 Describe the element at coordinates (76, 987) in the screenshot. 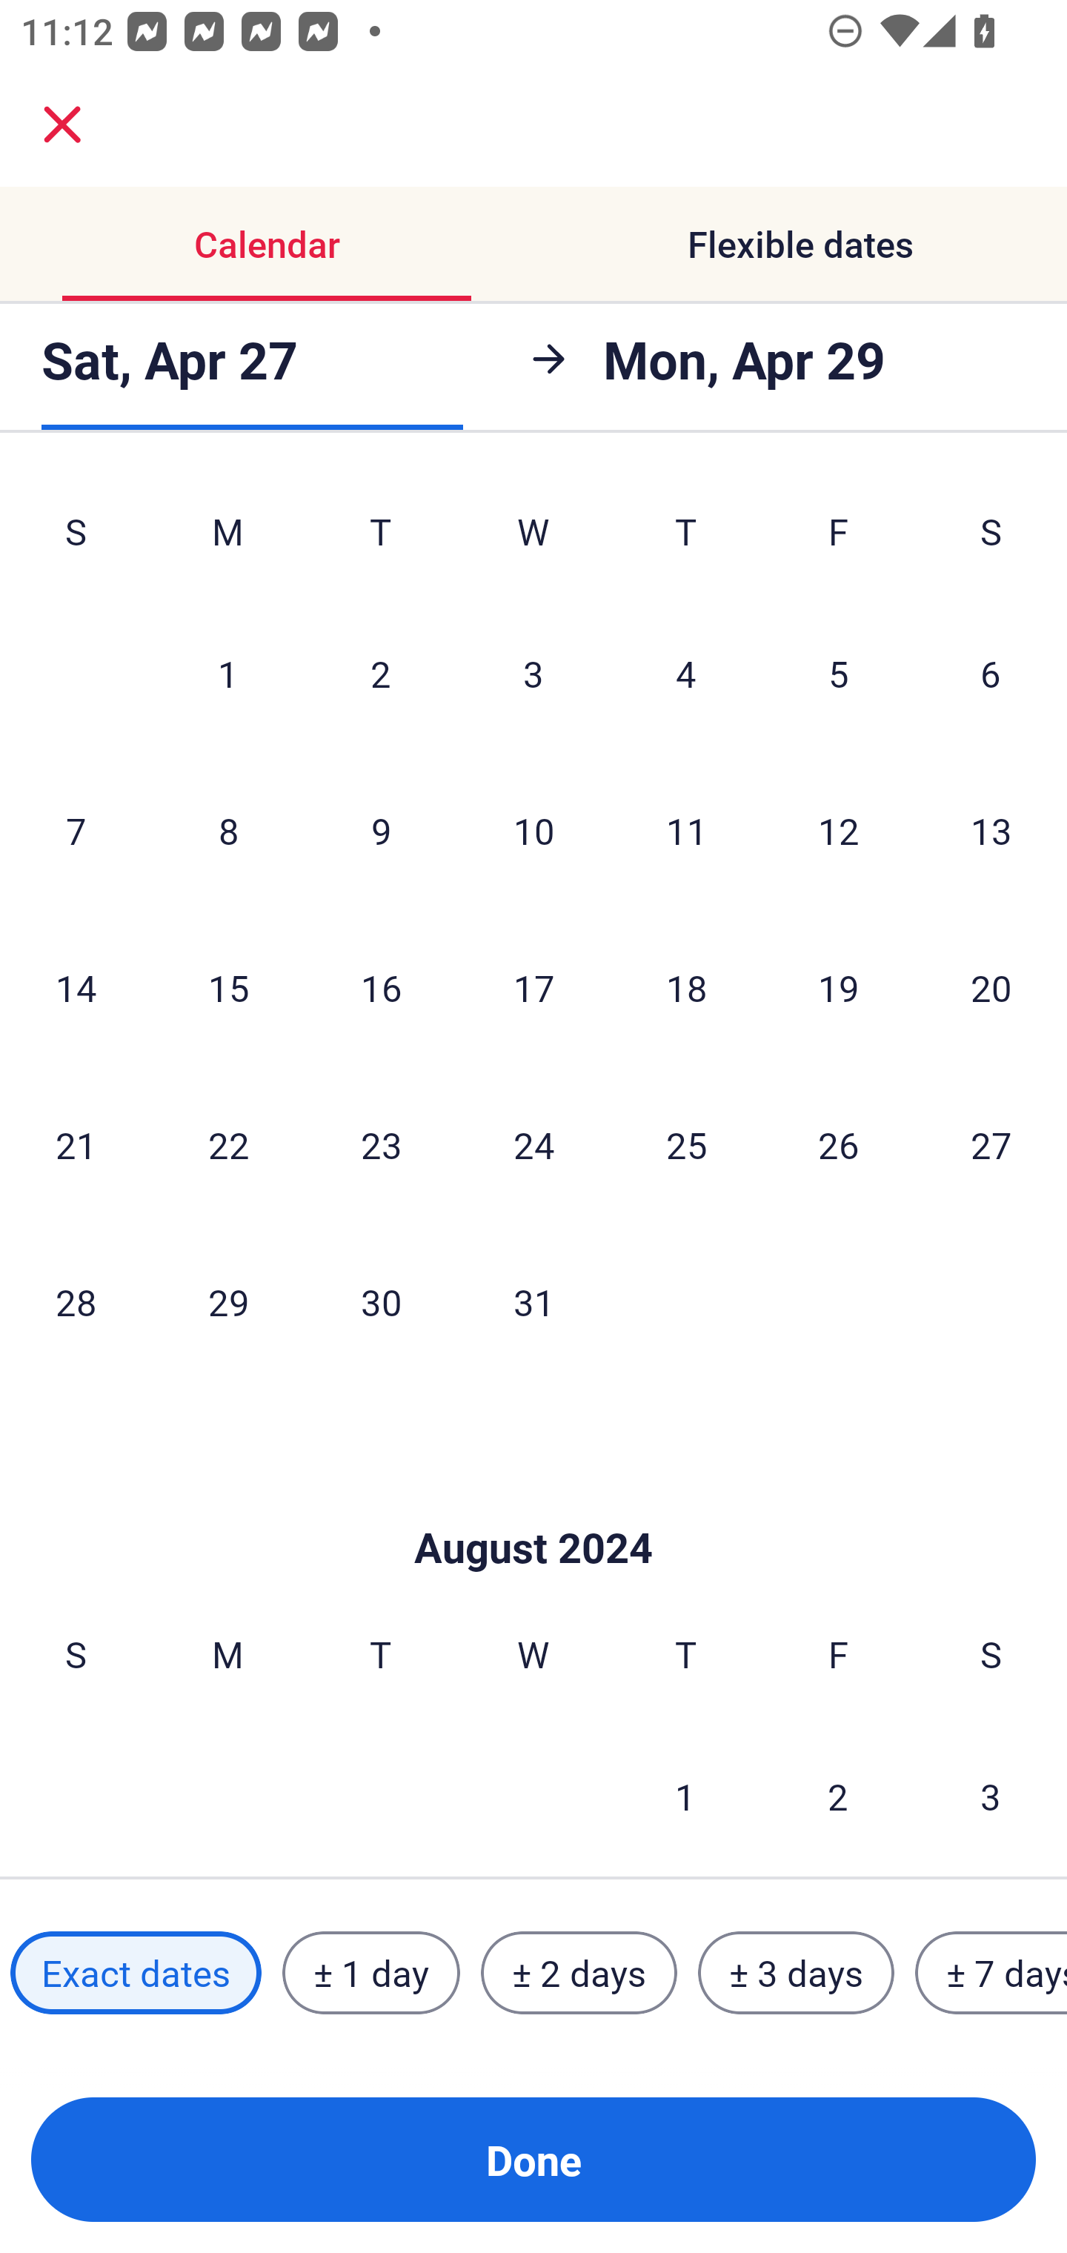

I see `14 Sunday, July 14, 2024` at that location.